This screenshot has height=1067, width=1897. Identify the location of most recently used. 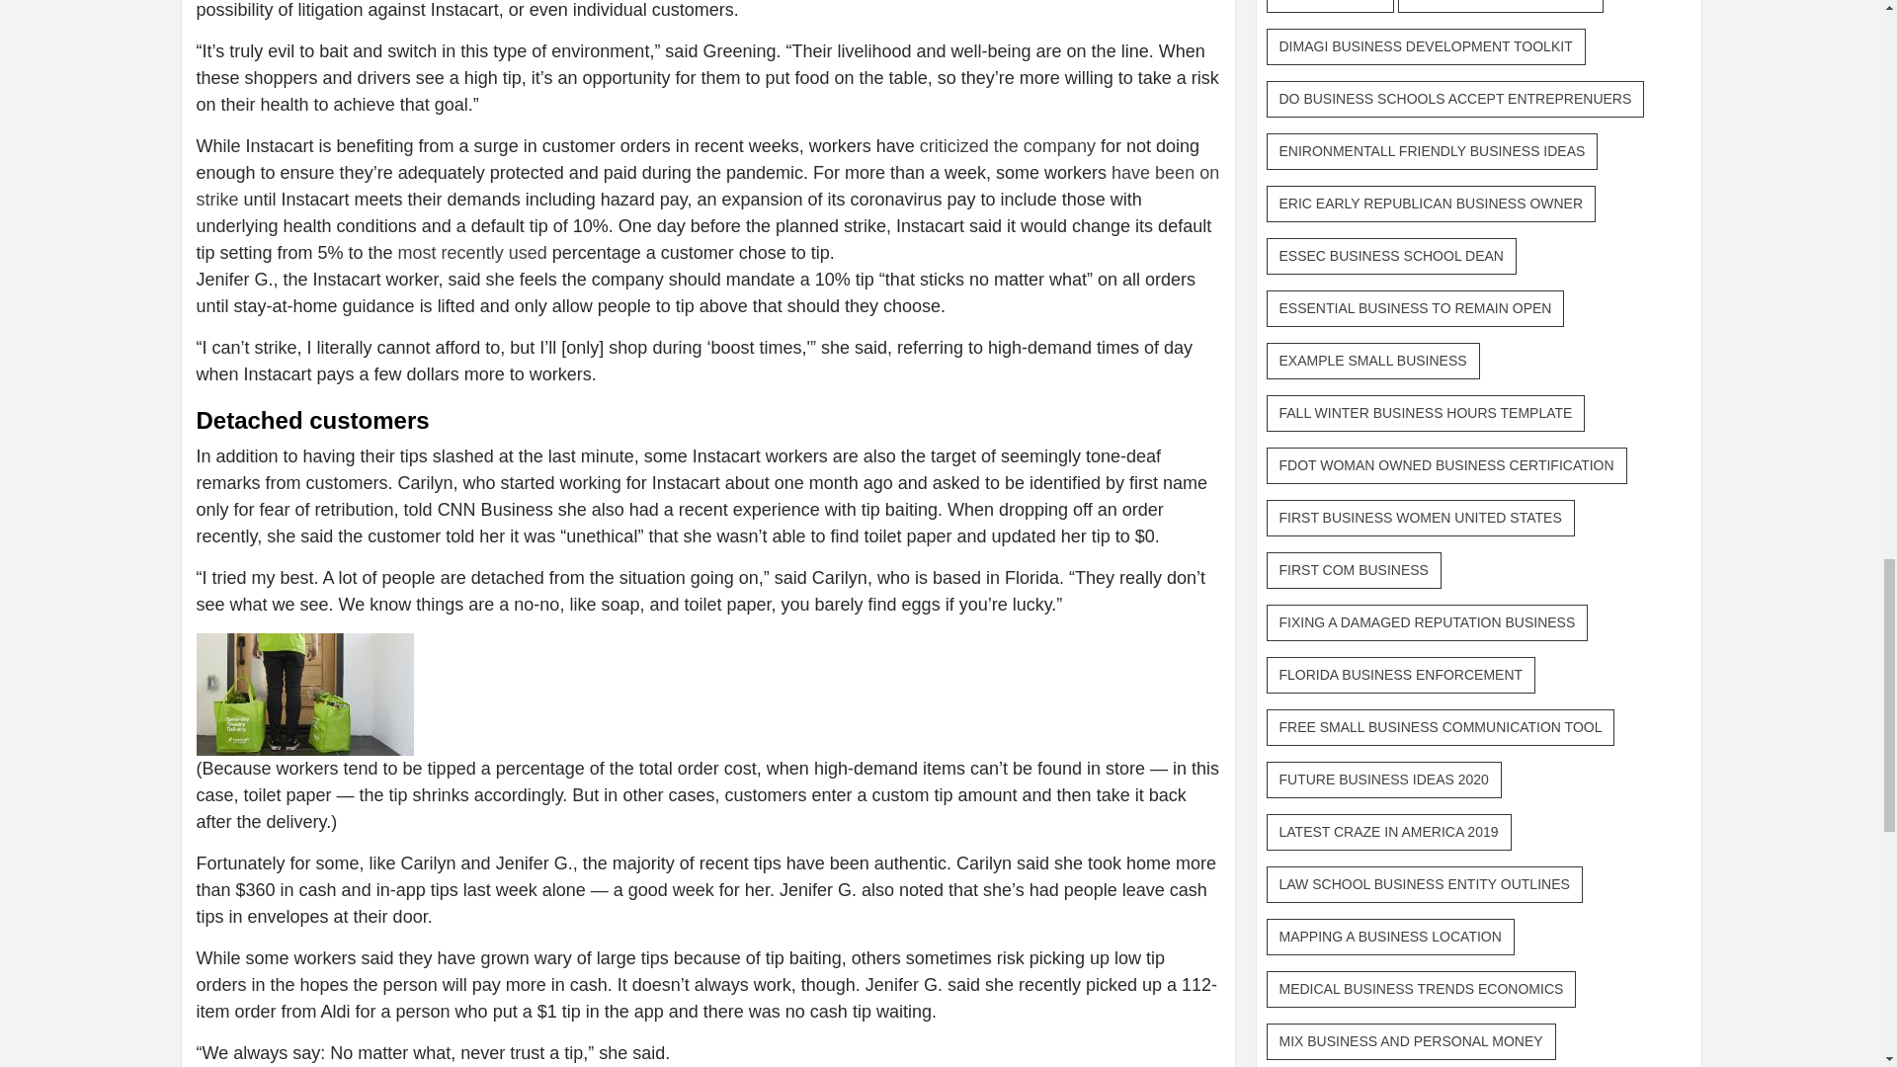
(472, 253).